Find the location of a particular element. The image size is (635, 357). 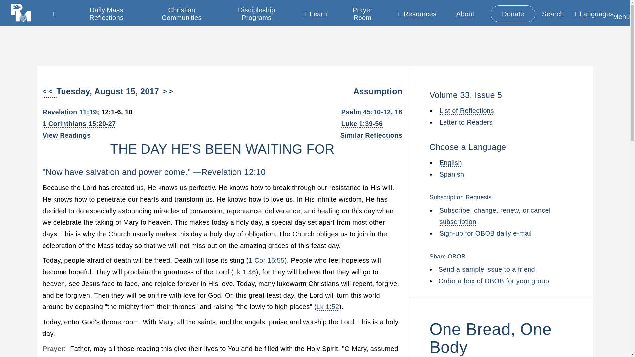

Learn is located at coordinates (316, 15).